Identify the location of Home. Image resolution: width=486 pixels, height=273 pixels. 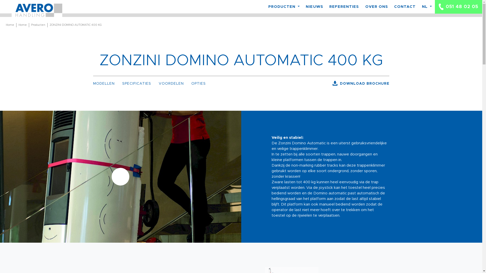
(10, 25).